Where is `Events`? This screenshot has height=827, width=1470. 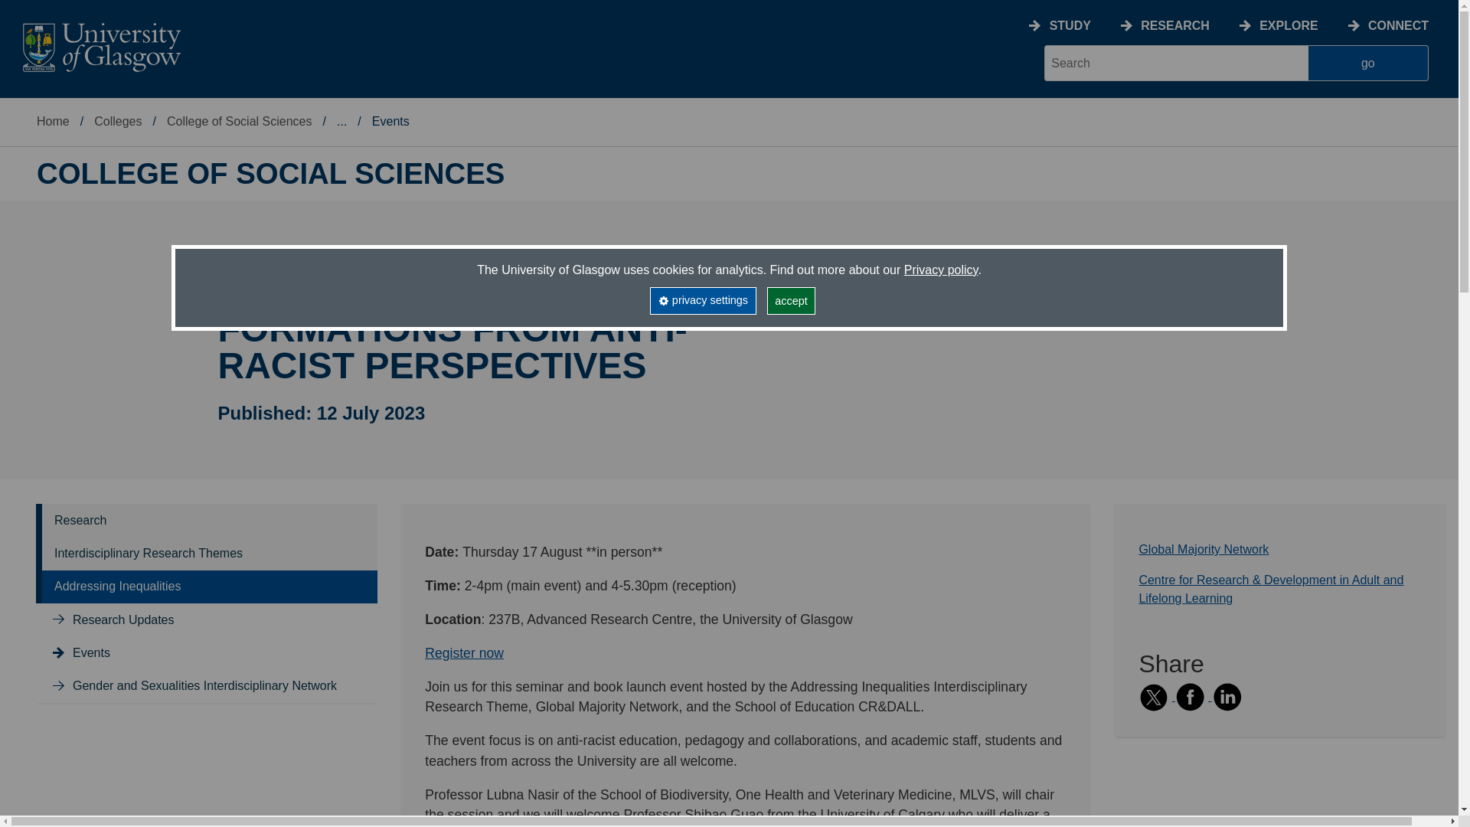
Events is located at coordinates (91, 652).